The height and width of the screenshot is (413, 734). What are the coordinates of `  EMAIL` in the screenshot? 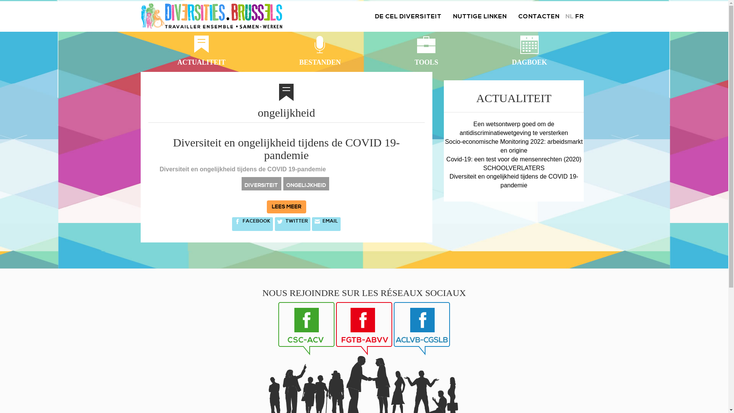 It's located at (326, 224).